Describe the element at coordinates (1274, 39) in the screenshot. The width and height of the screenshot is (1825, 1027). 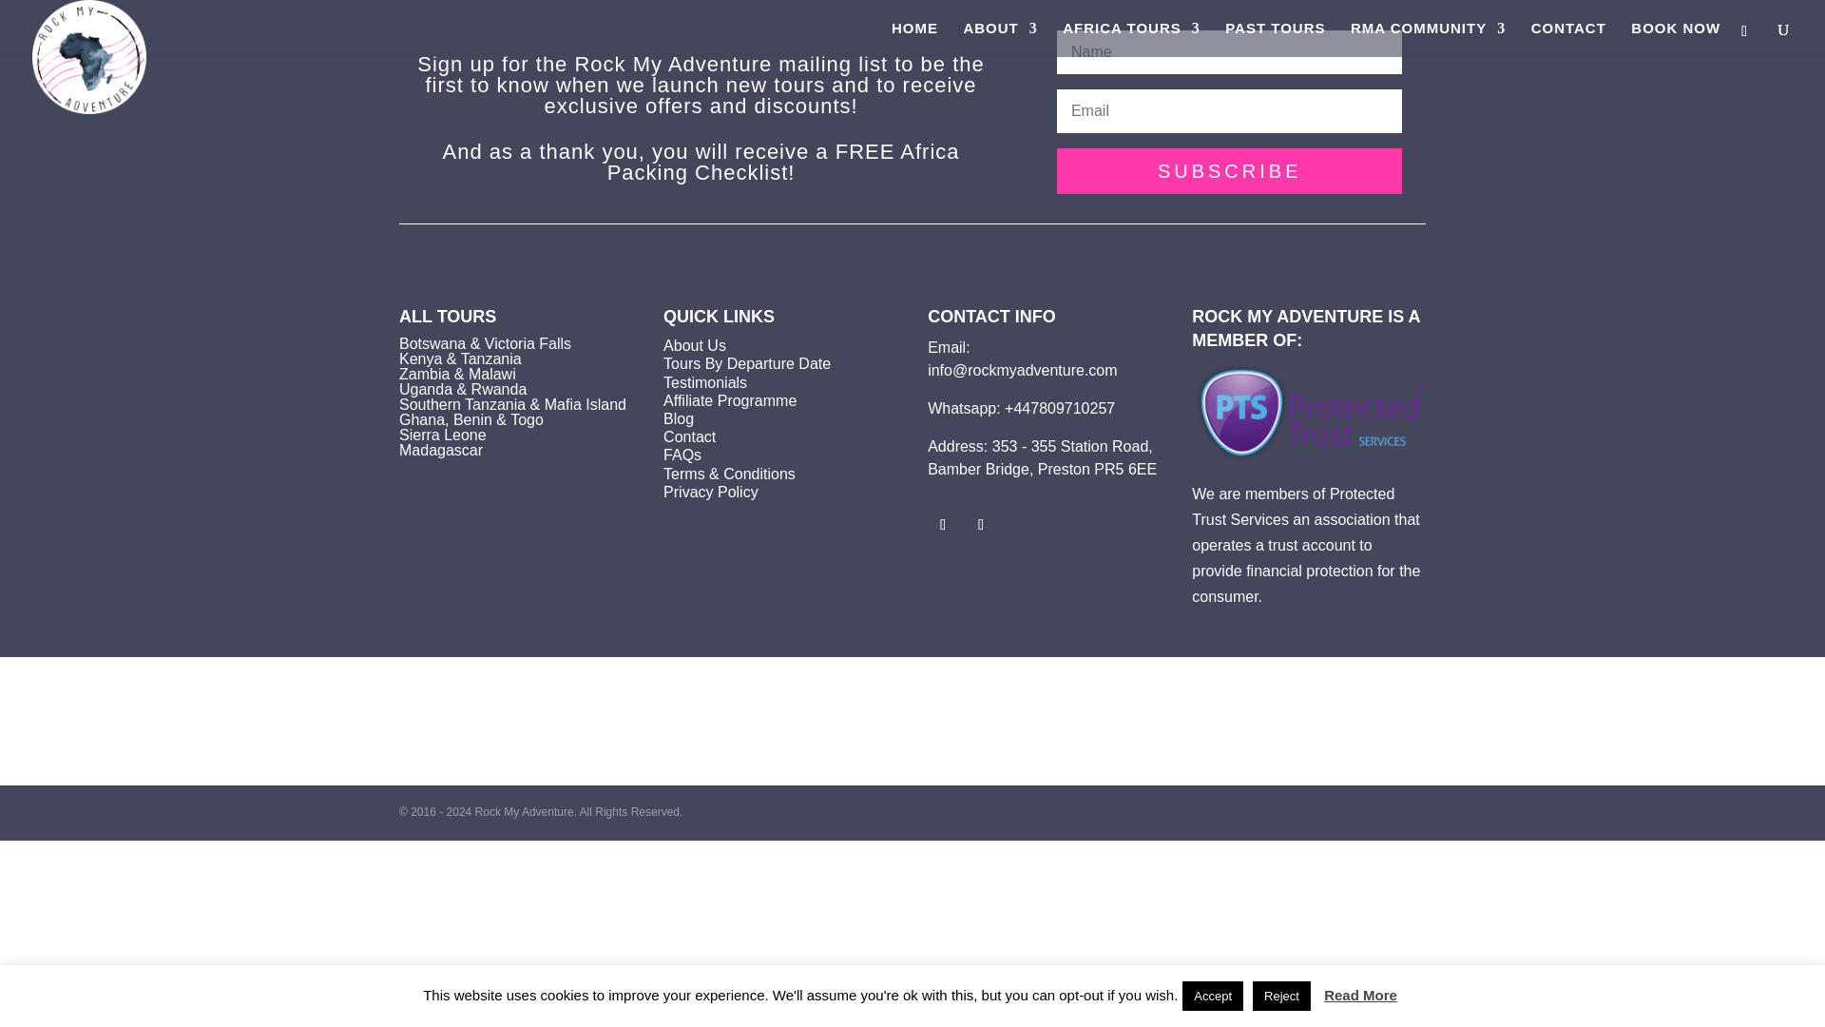
I see `PAST TOURS` at that location.